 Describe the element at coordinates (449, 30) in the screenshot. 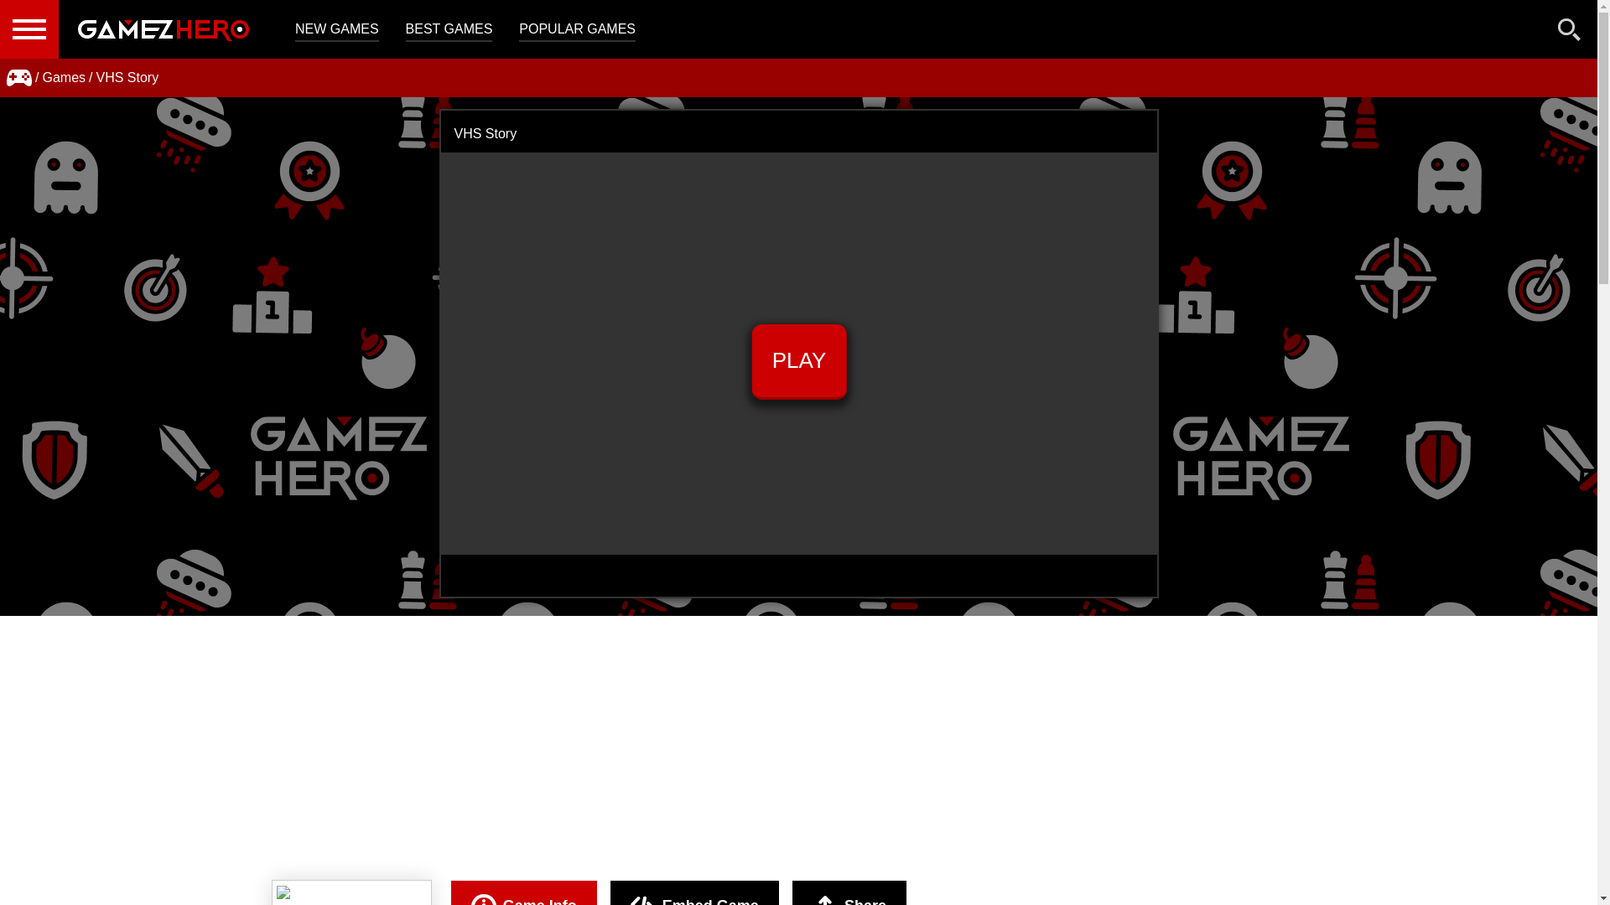

I see `BEST GAMES` at that location.